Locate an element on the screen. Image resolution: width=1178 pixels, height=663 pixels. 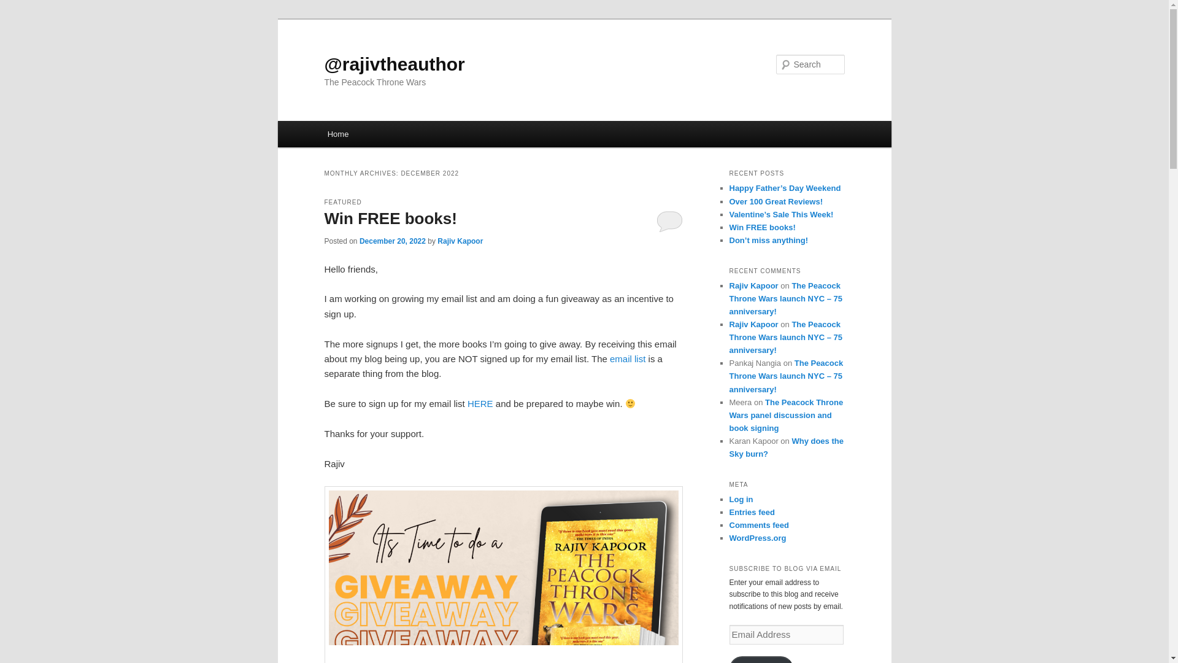
Home is located at coordinates (337, 134).